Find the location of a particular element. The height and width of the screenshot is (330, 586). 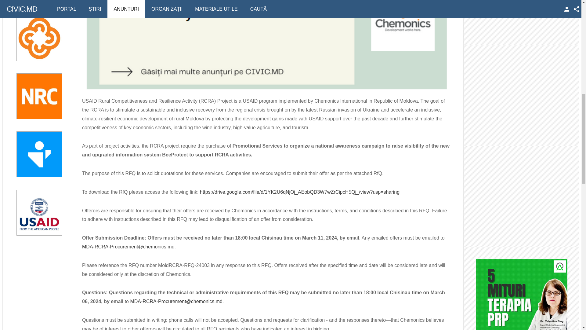

HR Consulting is located at coordinates (39, 154).